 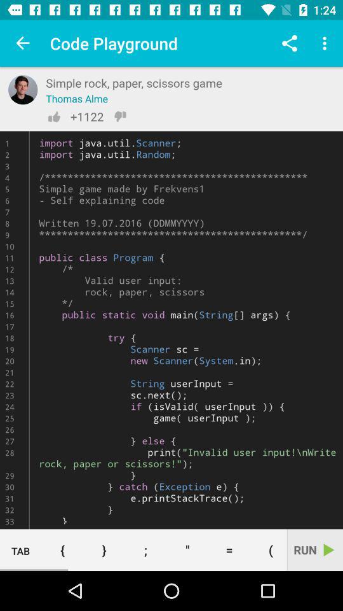 I want to click on click the button next to }, so click(x=62, y=550).